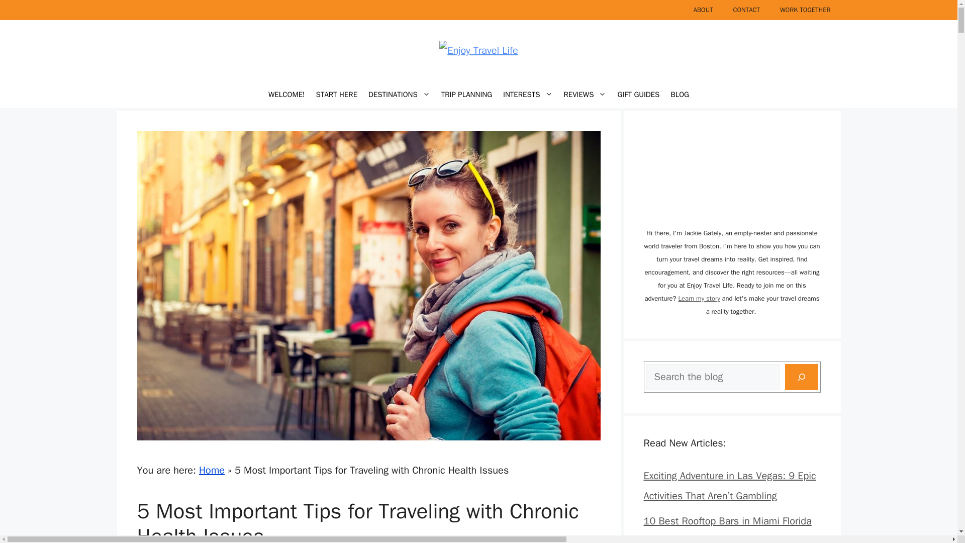 The image size is (965, 543). I want to click on CONTACT, so click(746, 10).